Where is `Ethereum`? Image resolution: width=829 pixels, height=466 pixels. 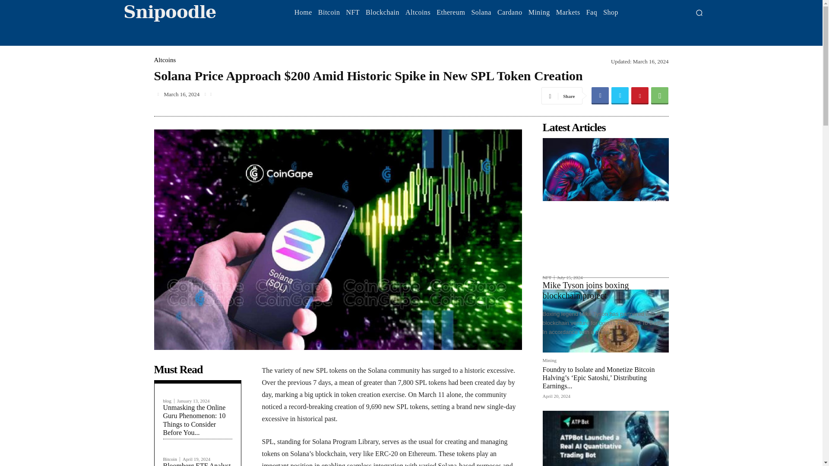
Ethereum is located at coordinates (451, 12).